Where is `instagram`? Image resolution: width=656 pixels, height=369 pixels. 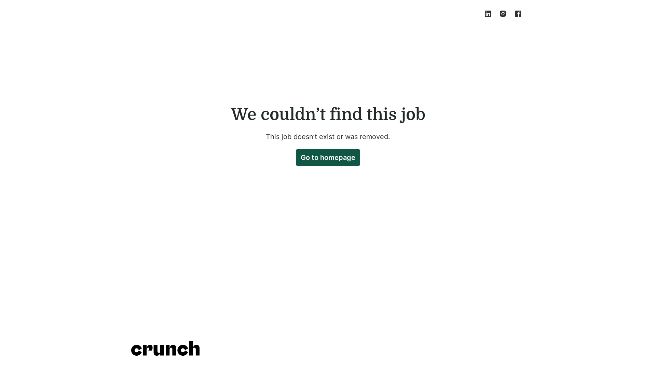
instagram is located at coordinates (503, 14).